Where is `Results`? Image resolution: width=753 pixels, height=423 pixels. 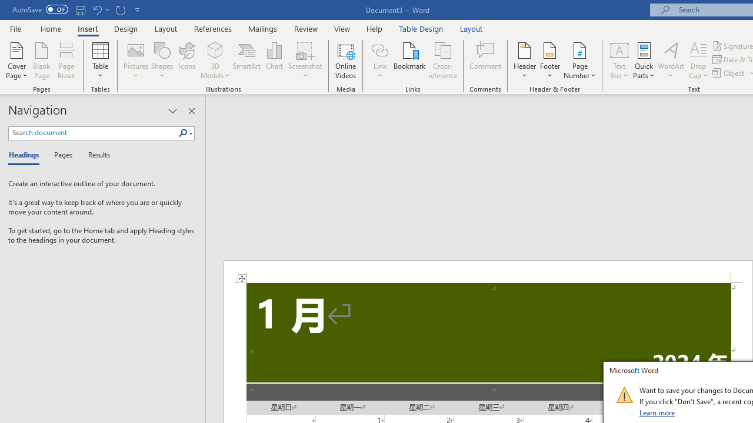 Results is located at coordinates (95, 155).